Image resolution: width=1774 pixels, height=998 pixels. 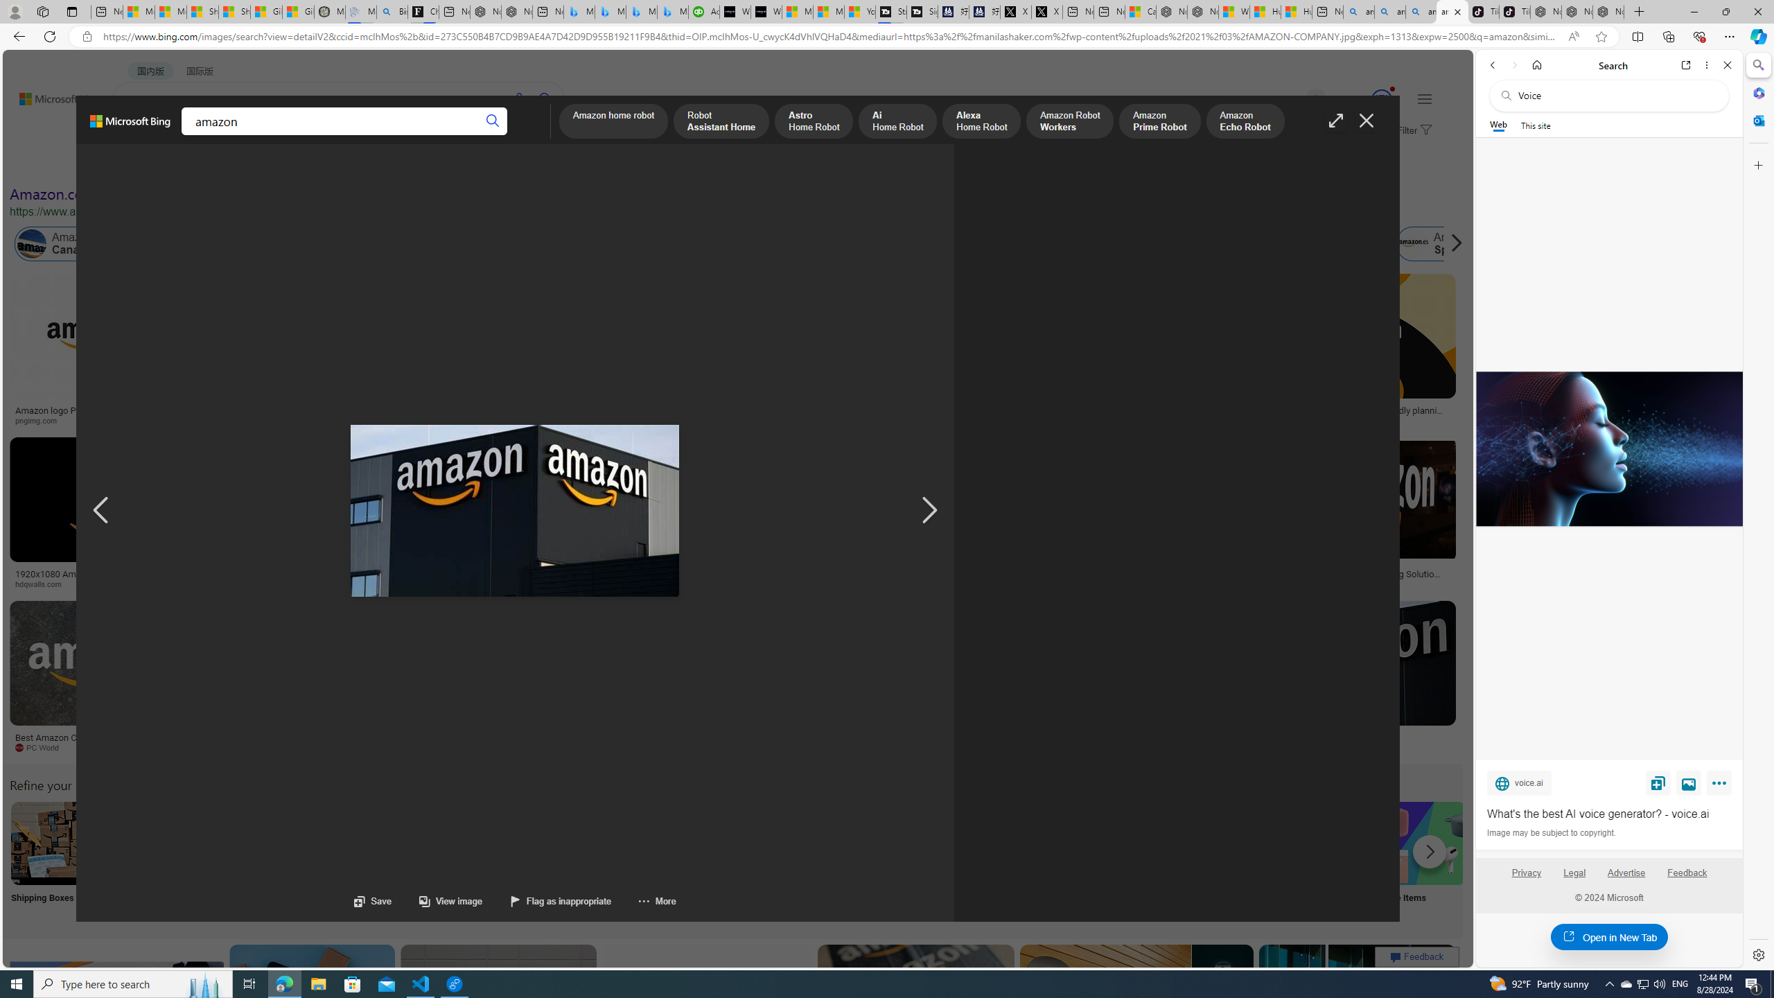 What do you see at coordinates (144, 861) in the screenshot?
I see `Amazon Online Shopping Search Online Shopping Search` at bounding box center [144, 861].